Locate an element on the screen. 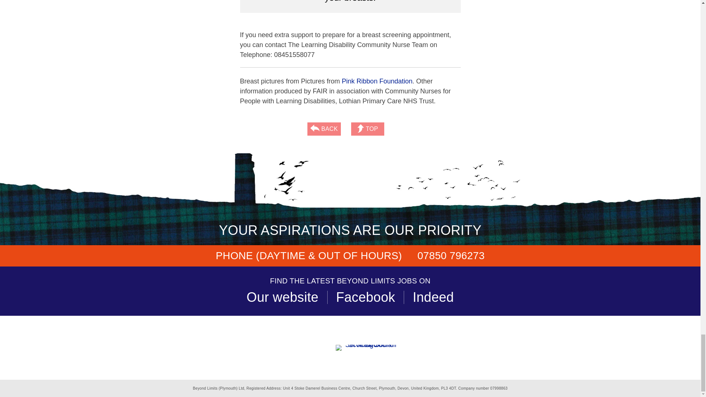  Our website is located at coordinates (282, 297).